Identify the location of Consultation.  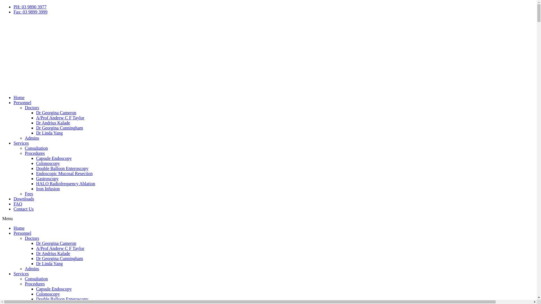
(36, 279).